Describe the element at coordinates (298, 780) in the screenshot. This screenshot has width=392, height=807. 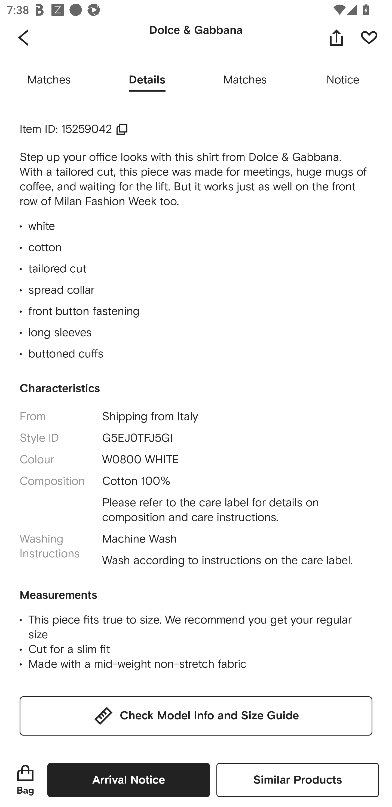
I see `Similar Products` at that location.